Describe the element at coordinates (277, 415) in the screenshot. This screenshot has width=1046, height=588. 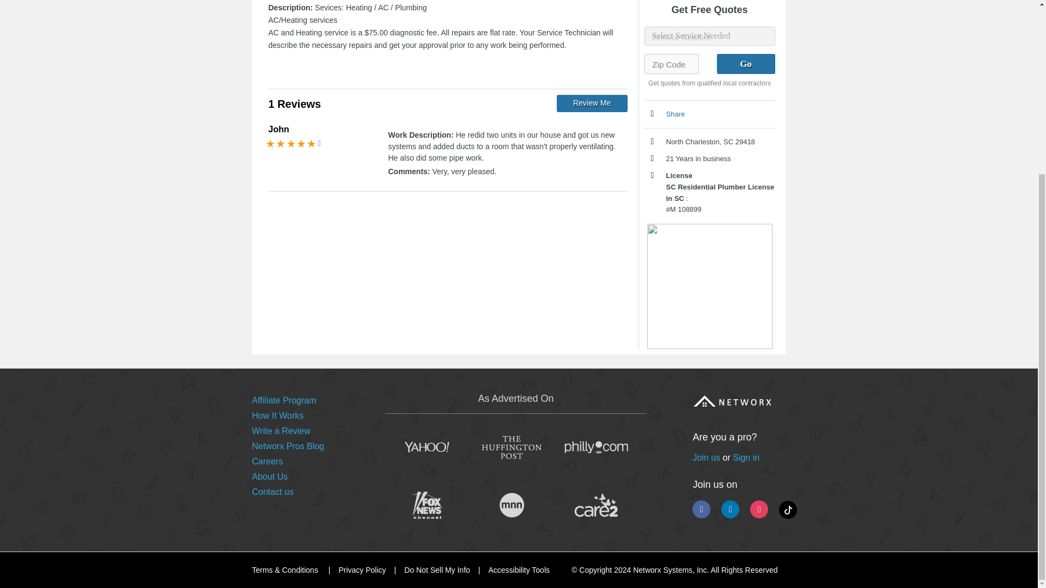
I see `How It Works` at that location.